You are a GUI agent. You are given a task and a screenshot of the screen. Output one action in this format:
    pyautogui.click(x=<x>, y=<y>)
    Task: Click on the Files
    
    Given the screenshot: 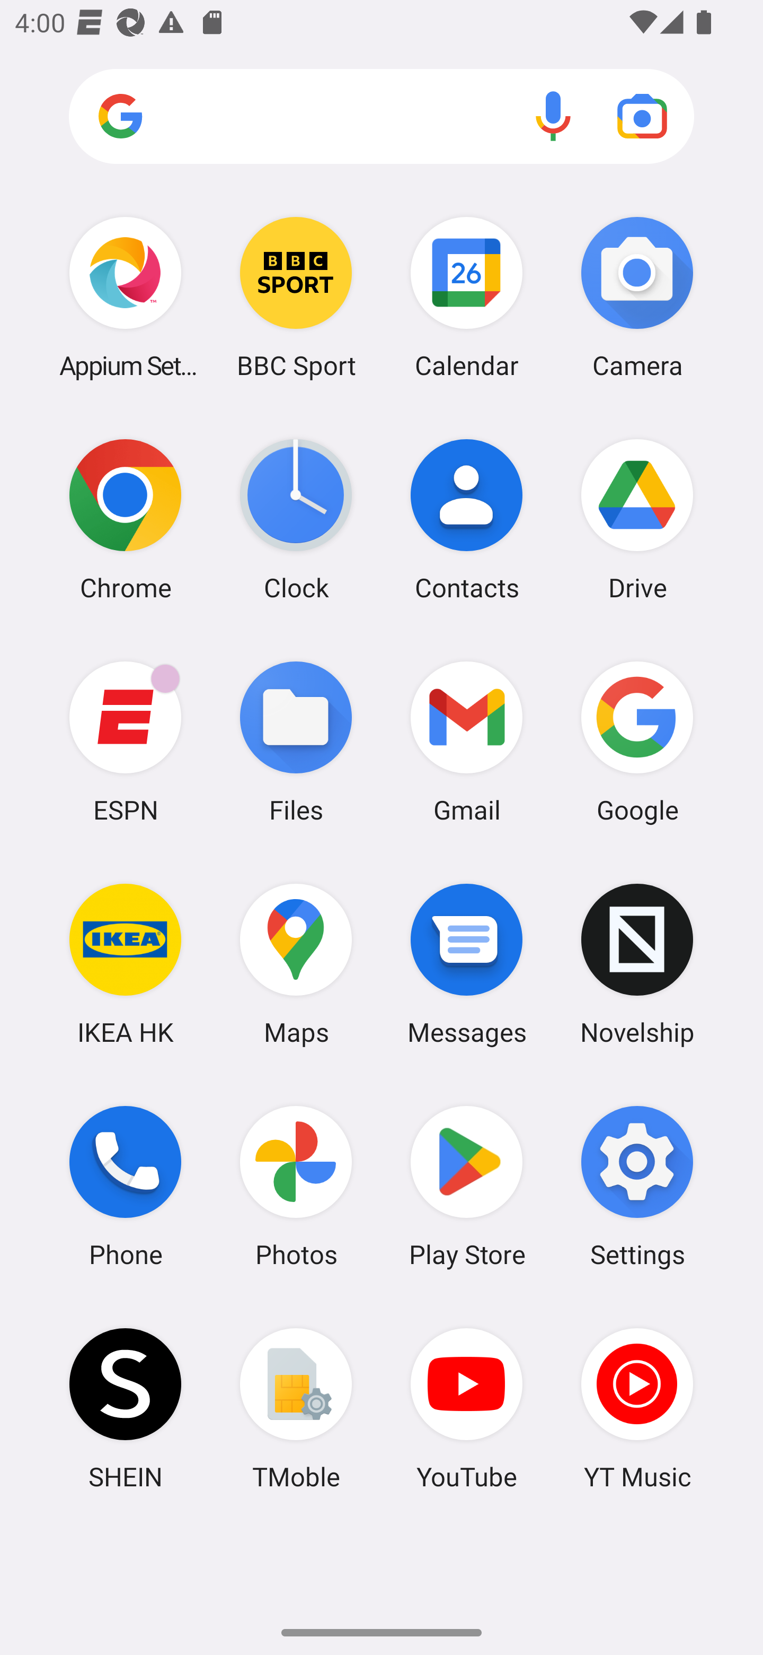 What is the action you would take?
    pyautogui.click(x=296, y=741)
    